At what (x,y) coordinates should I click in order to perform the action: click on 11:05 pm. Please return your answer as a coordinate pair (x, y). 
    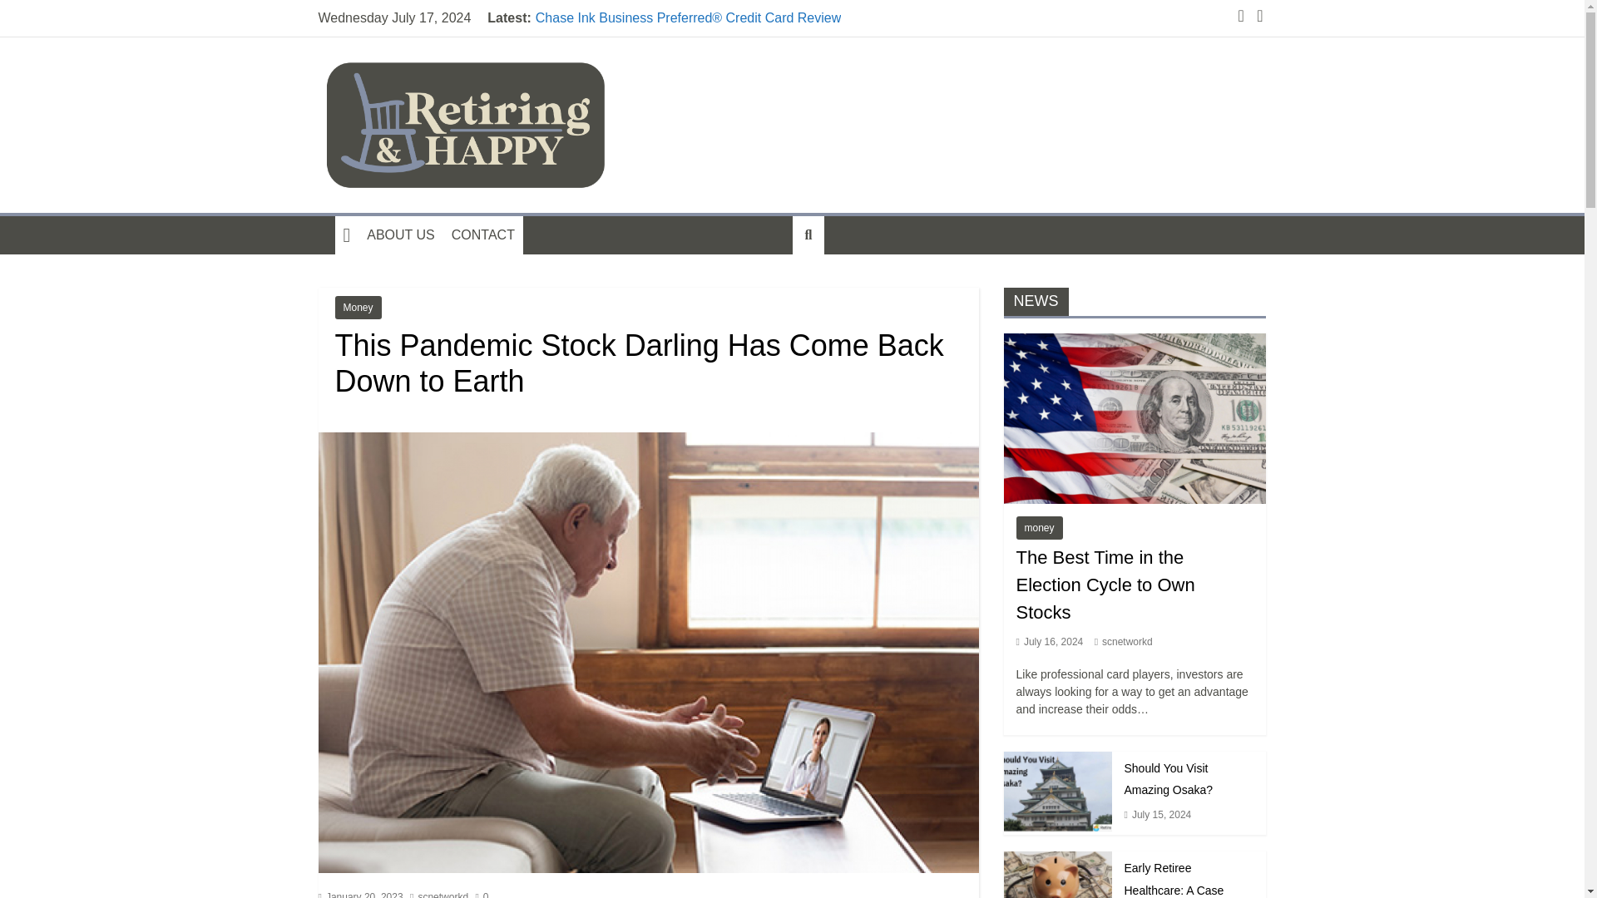
    Looking at the image, I should click on (359, 895).